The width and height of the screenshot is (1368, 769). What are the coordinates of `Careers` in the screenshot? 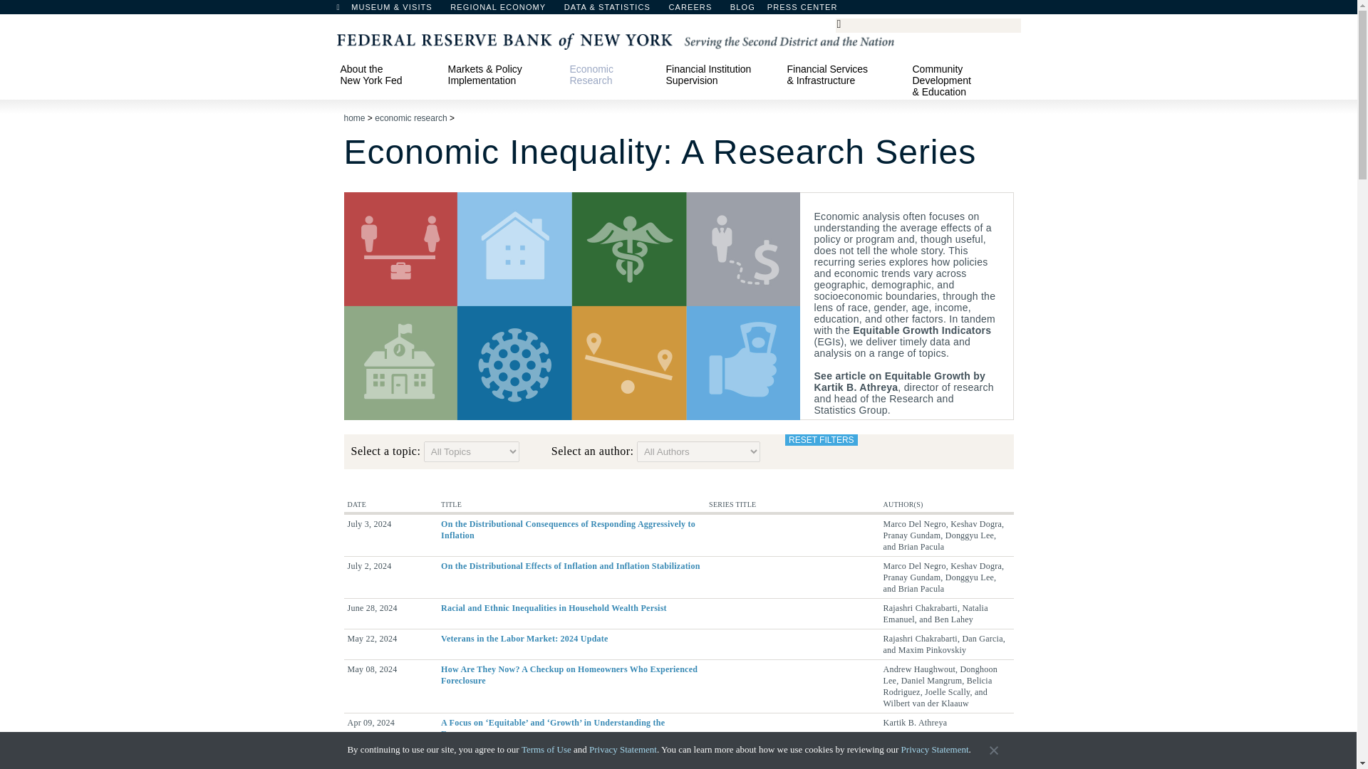 It's located at (697, 11).